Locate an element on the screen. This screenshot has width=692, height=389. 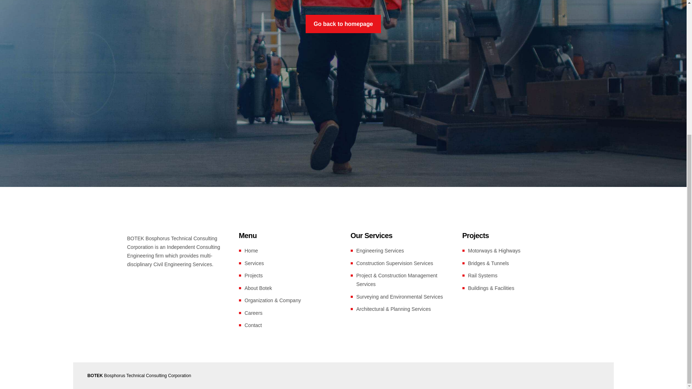
Services is located at coordinates (254, 263).